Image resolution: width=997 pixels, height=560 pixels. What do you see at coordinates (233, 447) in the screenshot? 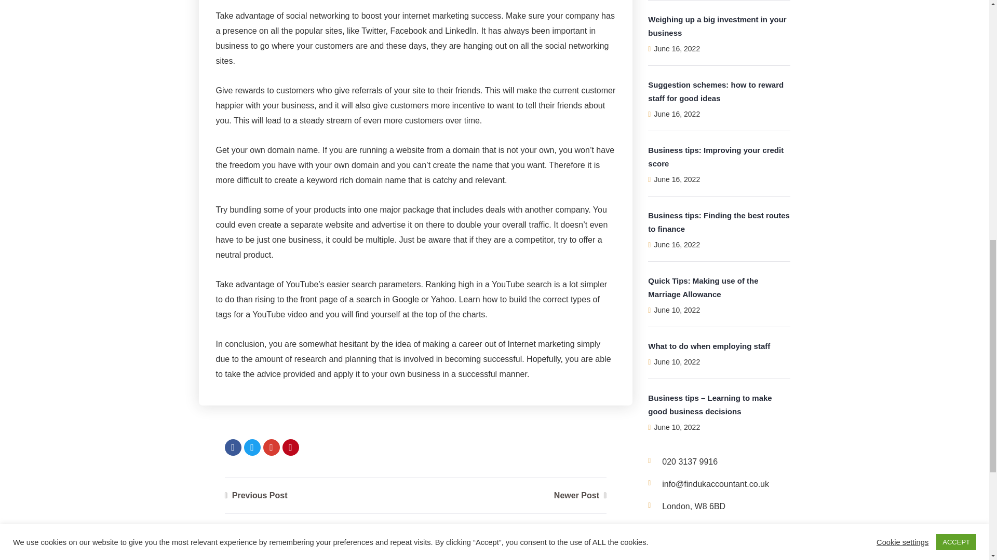
I see `Facebook` at bounding box center [233, 447].